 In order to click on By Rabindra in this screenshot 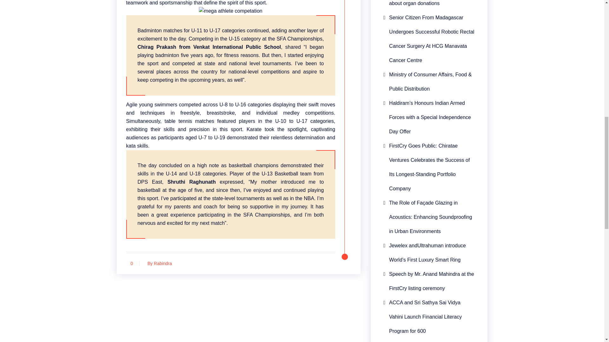, I will do `click(158, 263)`.